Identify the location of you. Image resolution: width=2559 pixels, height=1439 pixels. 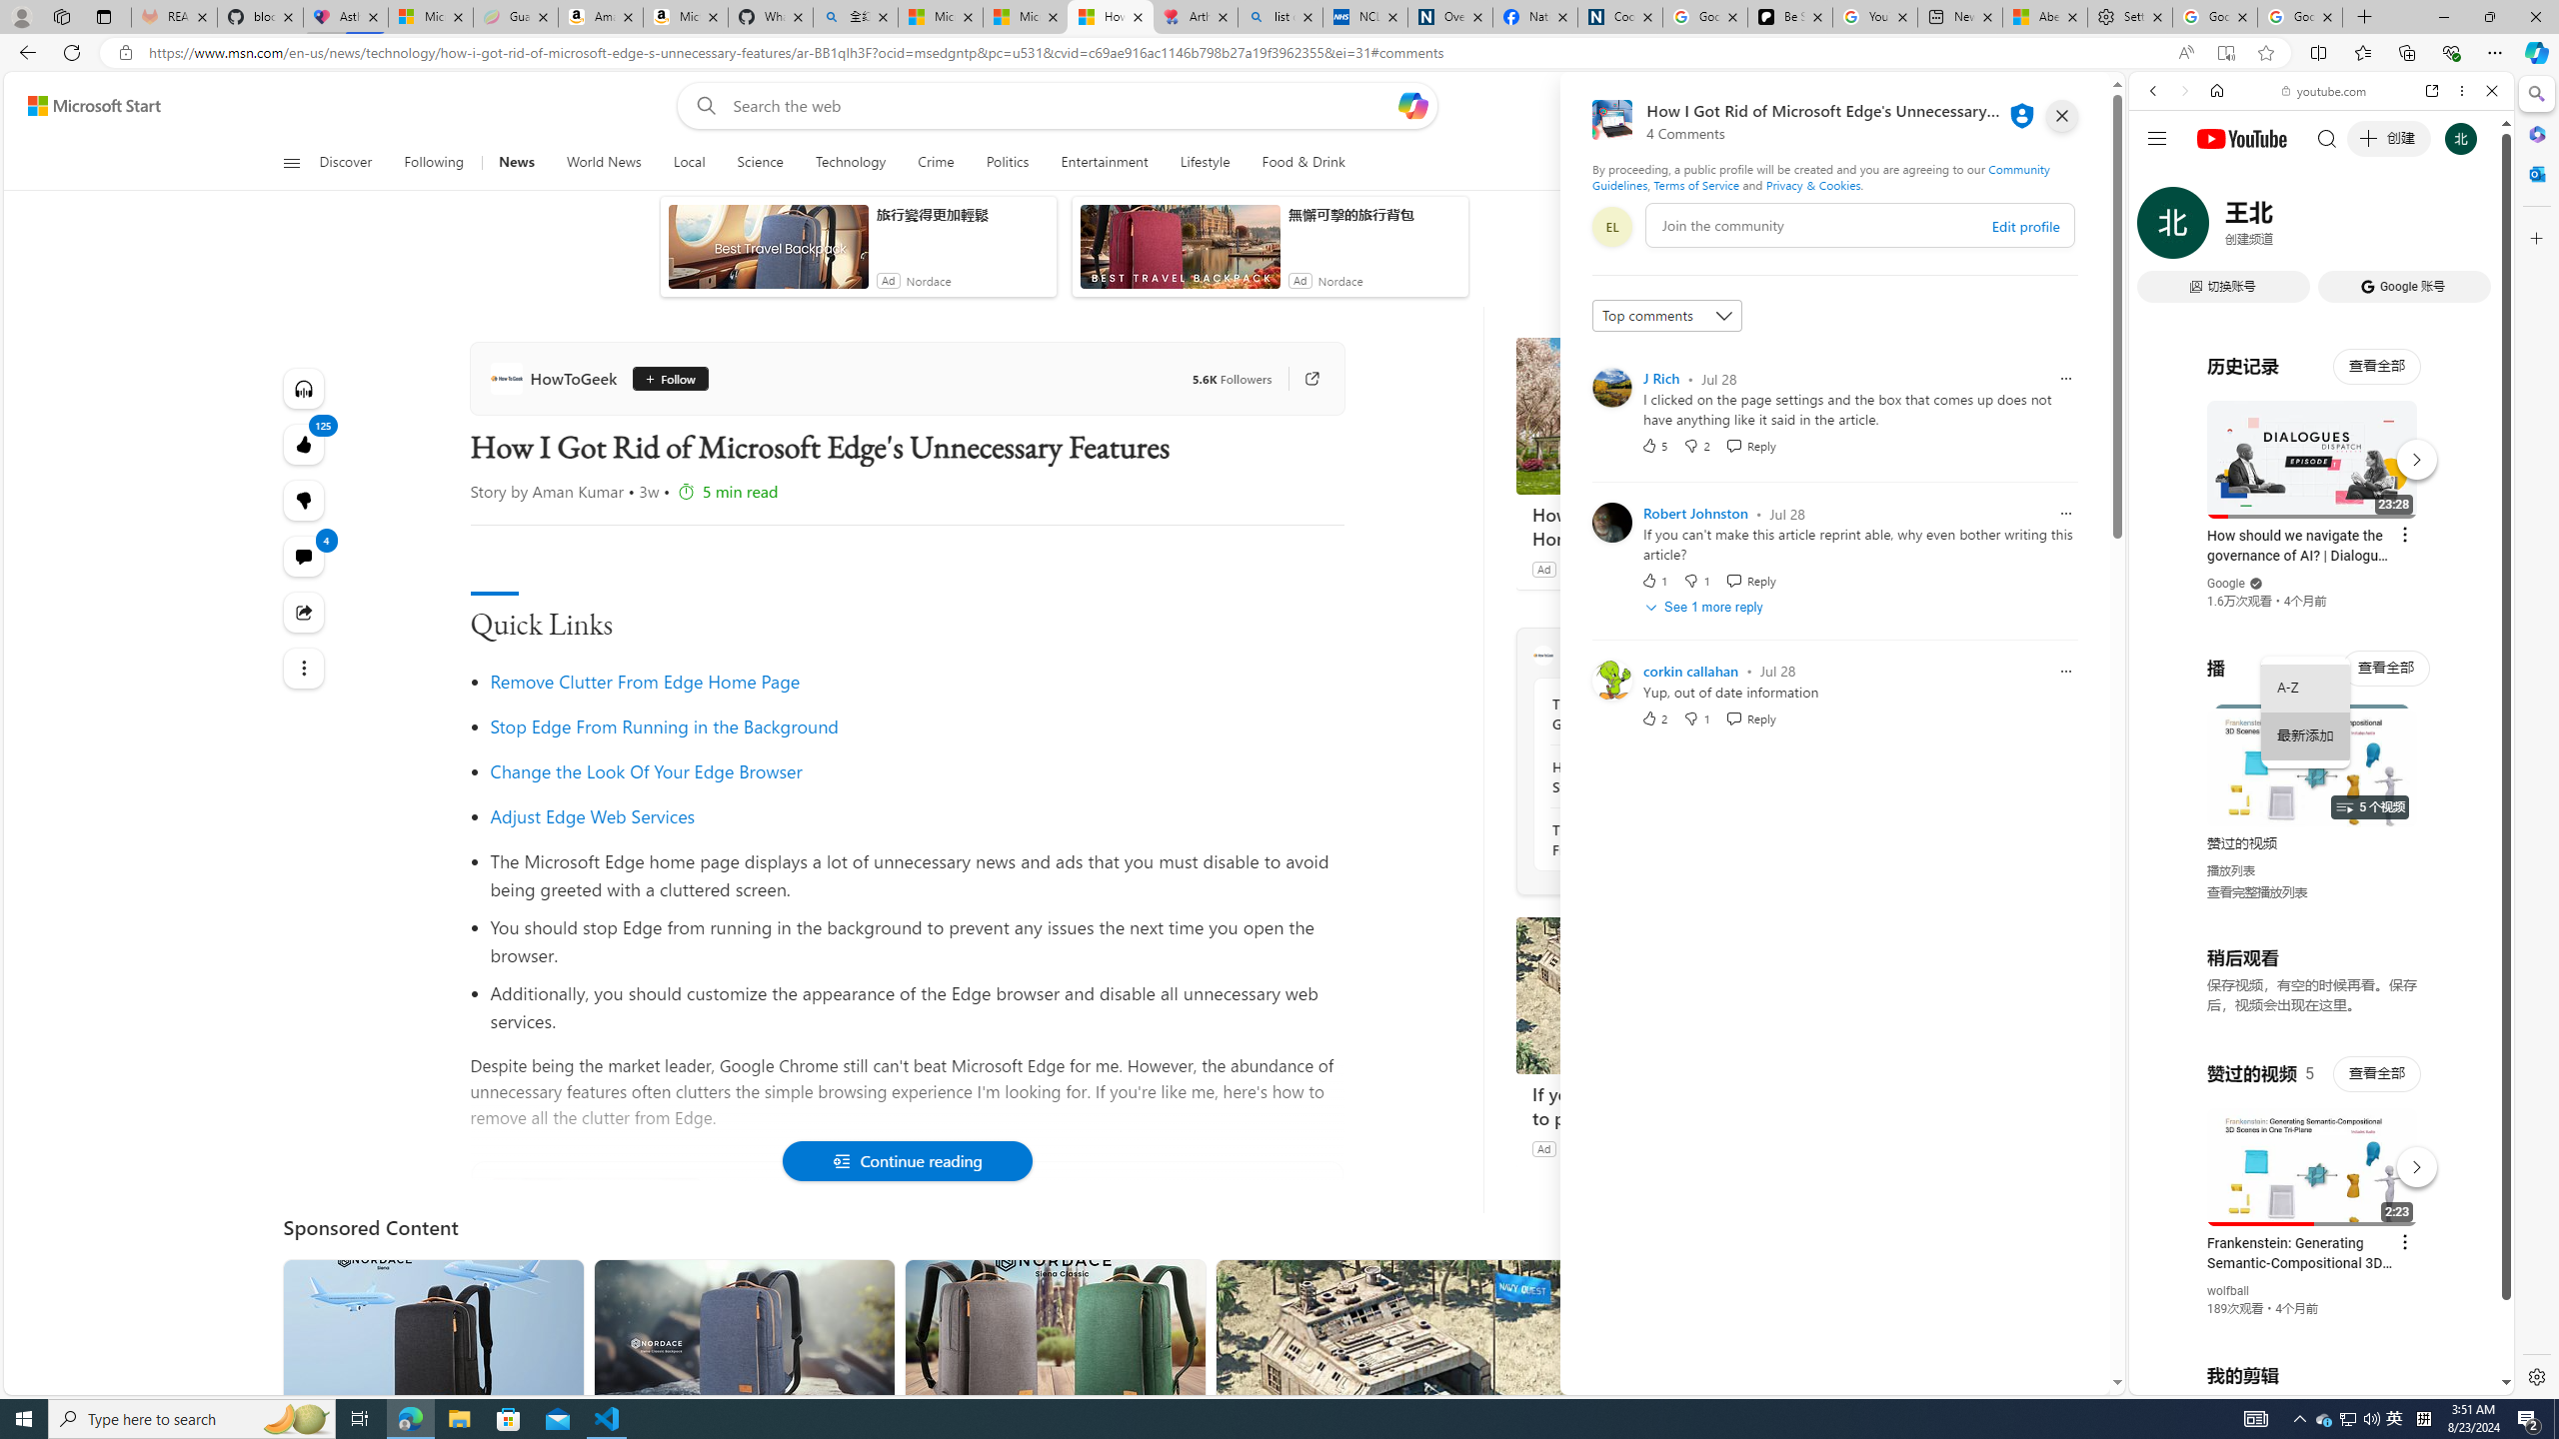
(2313, 1327).